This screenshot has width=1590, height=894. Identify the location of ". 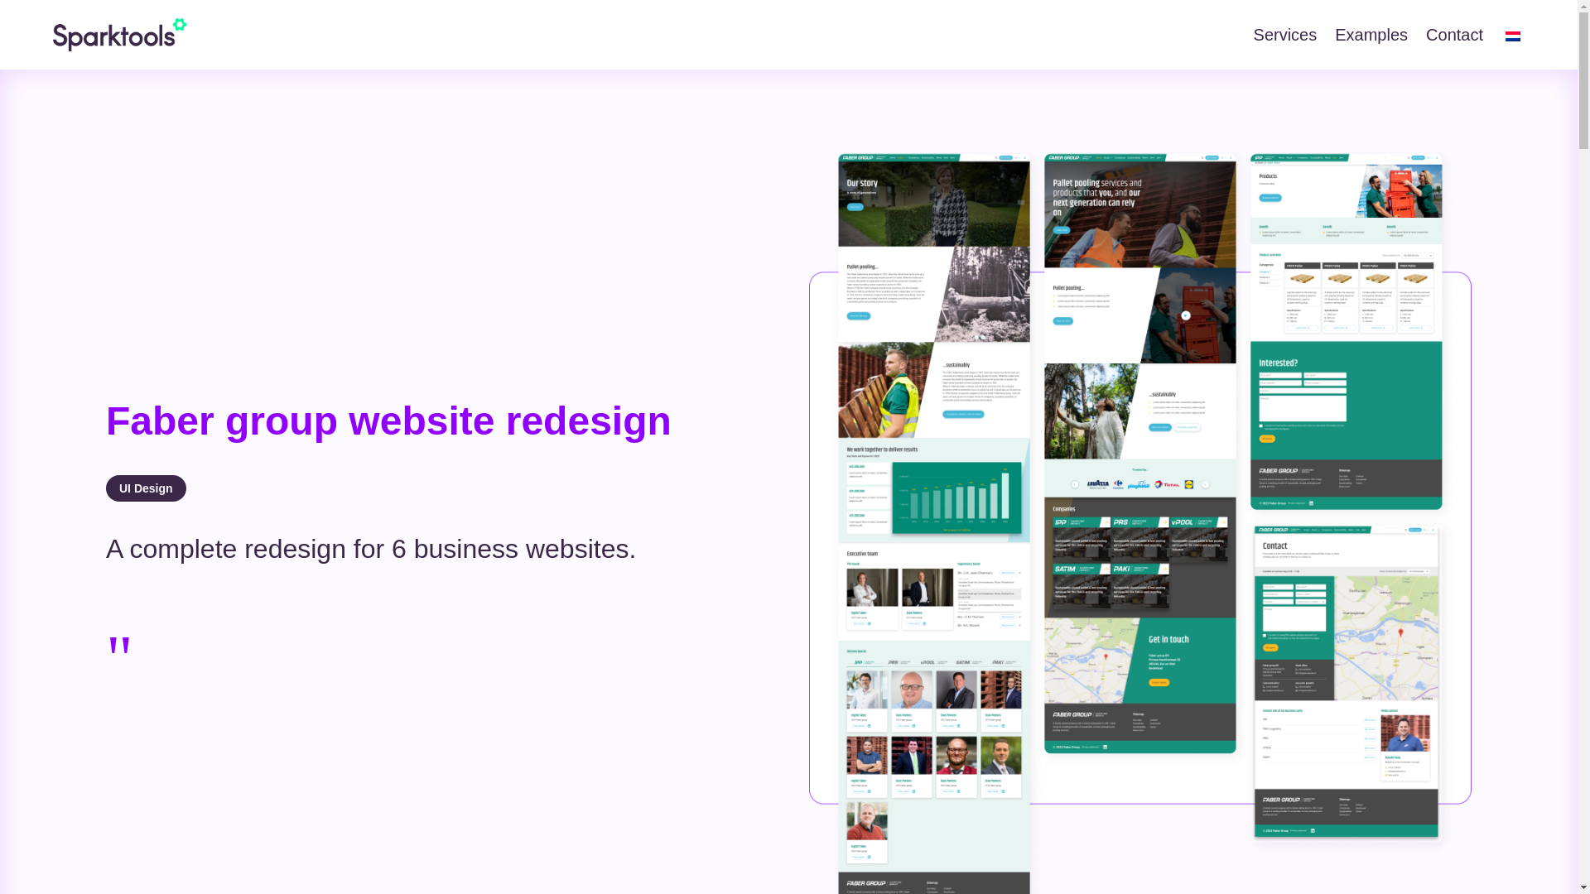
(119, 677).